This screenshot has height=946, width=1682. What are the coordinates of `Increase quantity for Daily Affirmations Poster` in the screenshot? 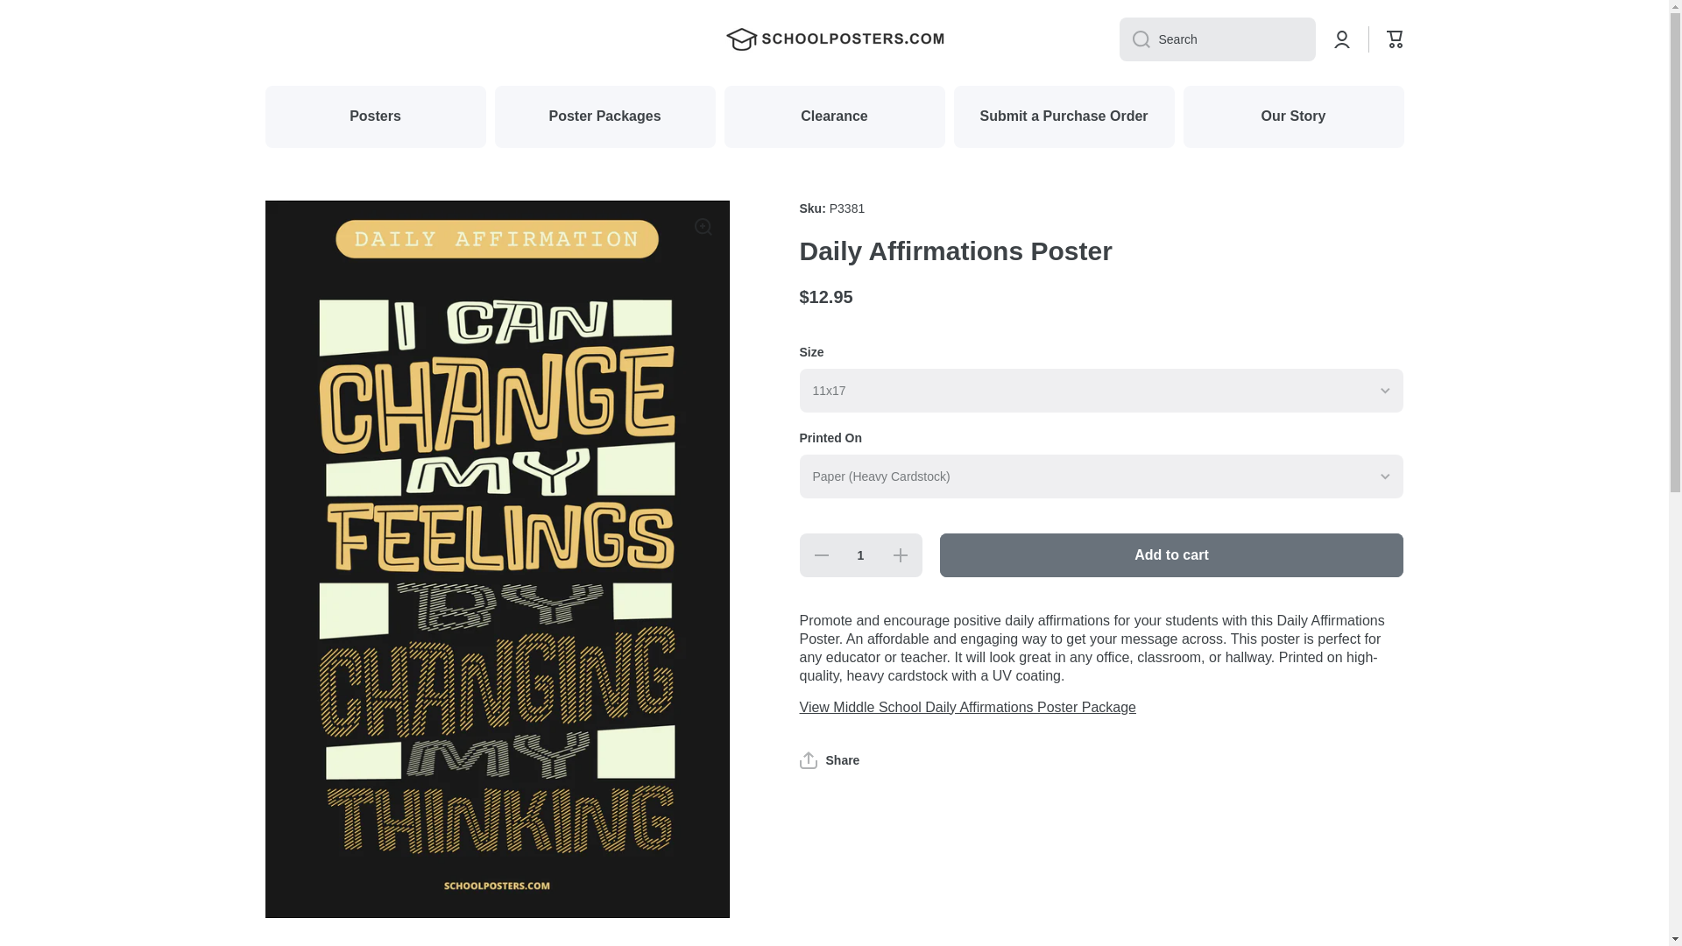 It's located at (901, 555).